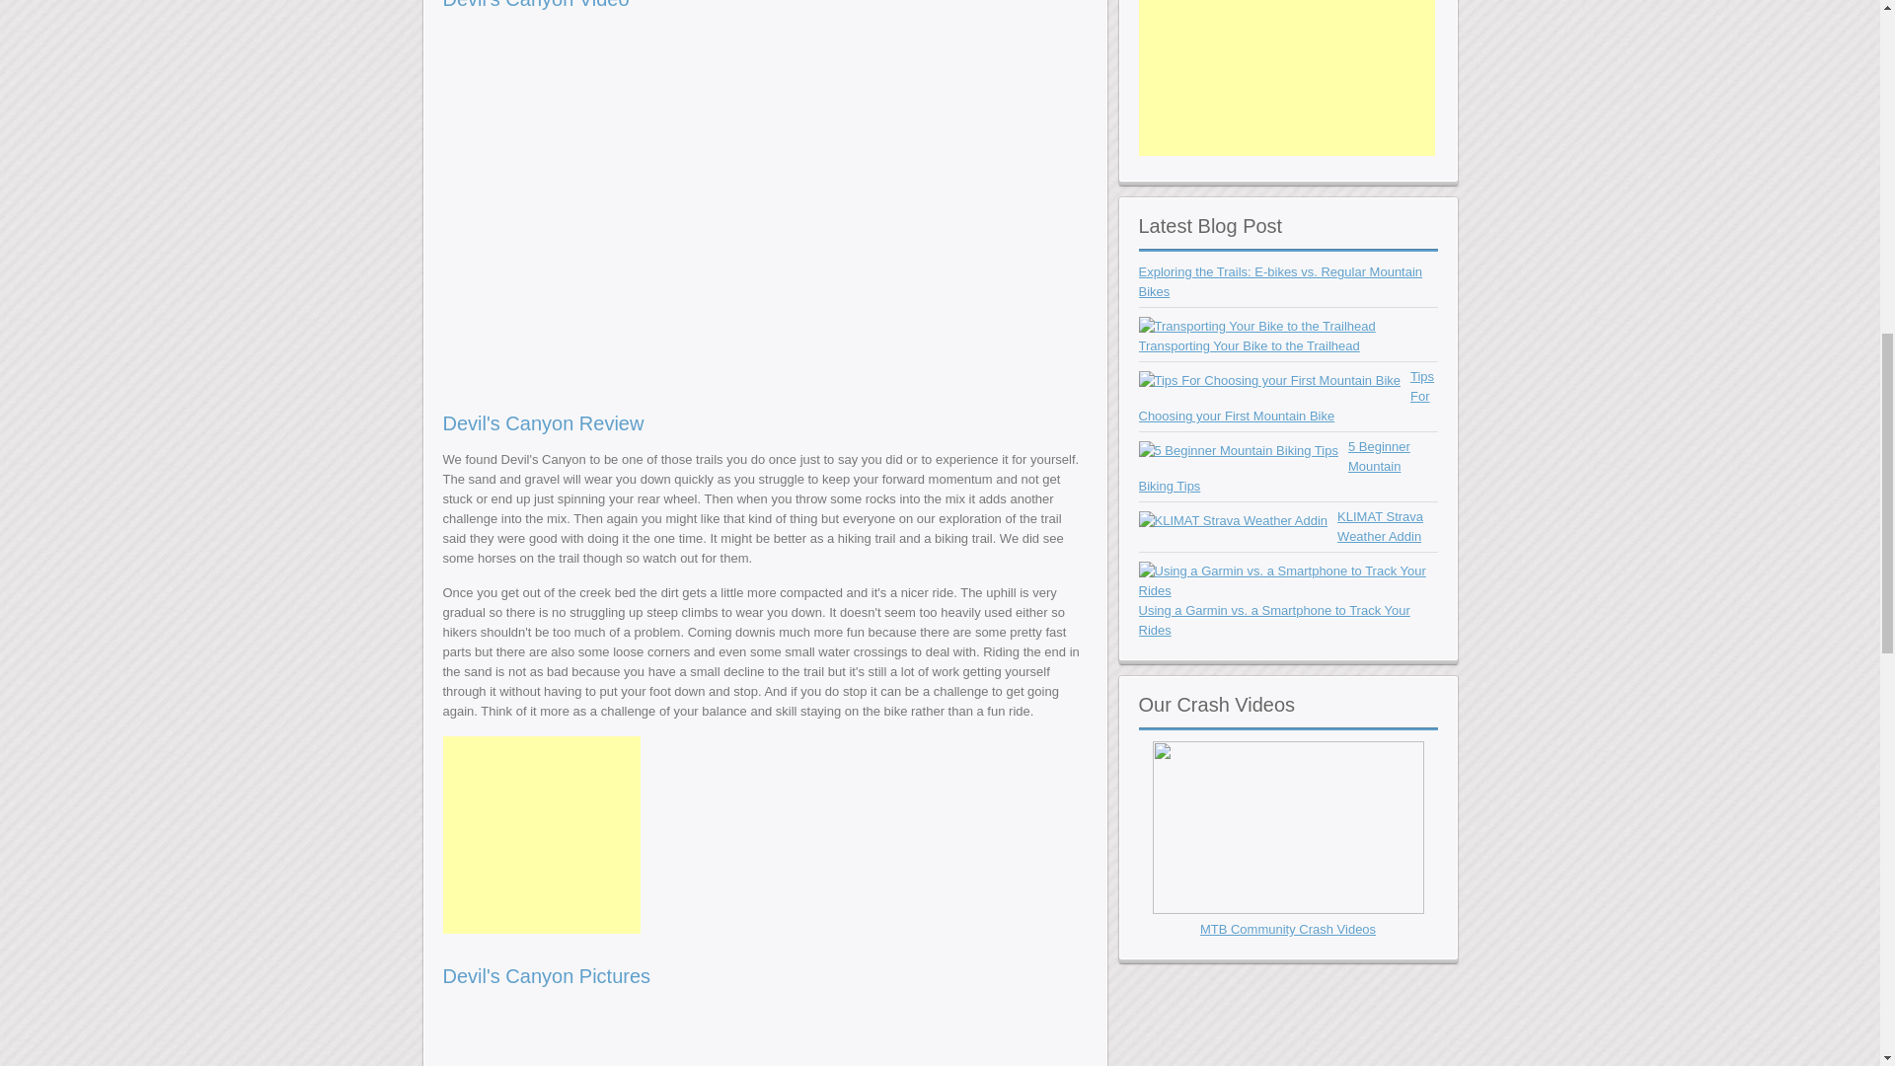 The height and width of the screenshot is (1066, 1895). What do you see at coordinates (1233, 519) in the screenshot?
I see `KLIMAT Strava Weather Addin` at bounding box center [1233, 519].